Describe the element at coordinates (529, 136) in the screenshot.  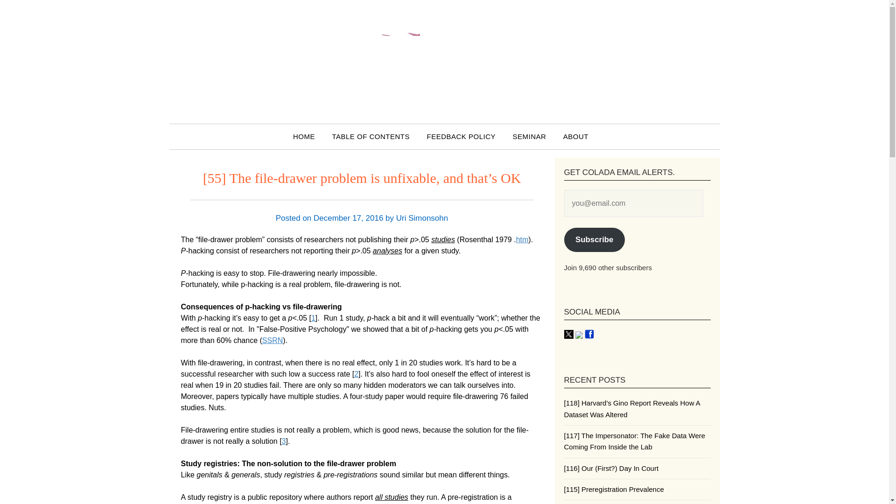
I see `SEMINAR` at that location.